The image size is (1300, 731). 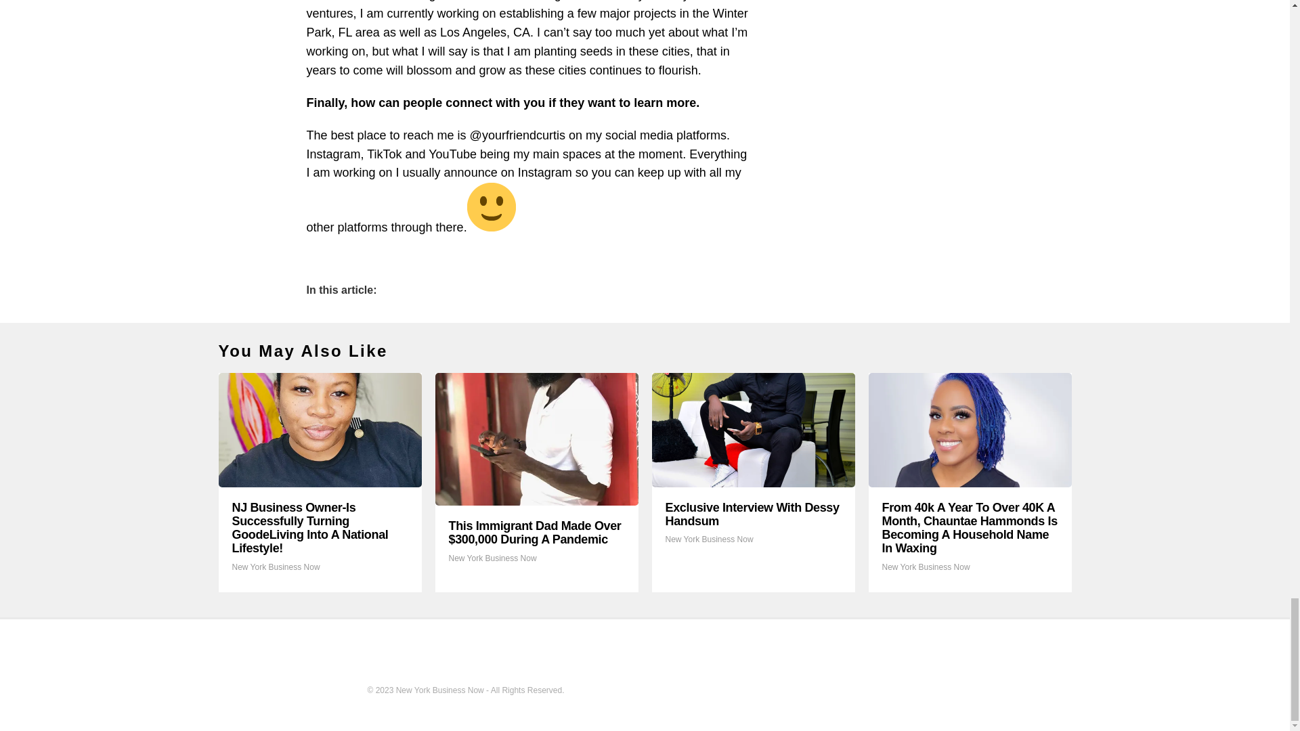 What do you see at coordinates (492, 558) in the screenshot?
I see `Posts by New York Business Now` at bounding box center [492, 558].